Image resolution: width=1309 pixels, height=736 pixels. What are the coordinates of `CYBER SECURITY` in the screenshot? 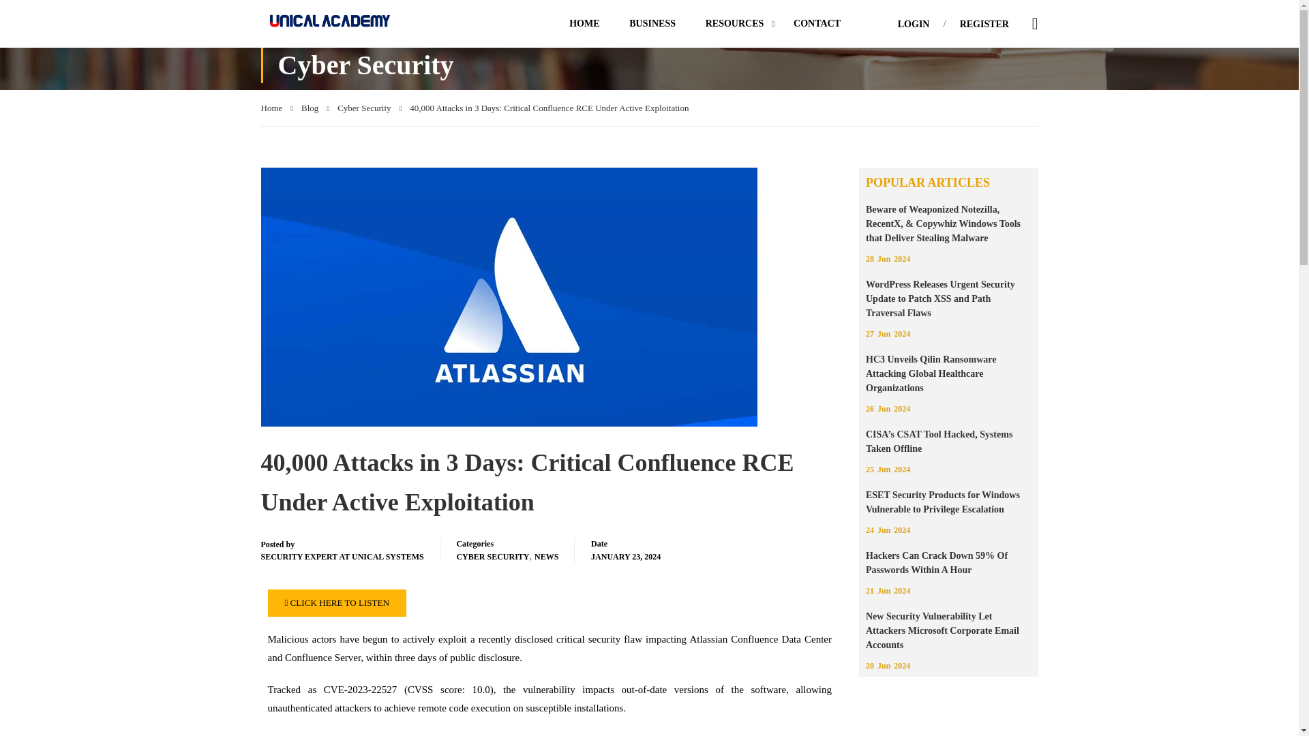 It's located at (492, 556).